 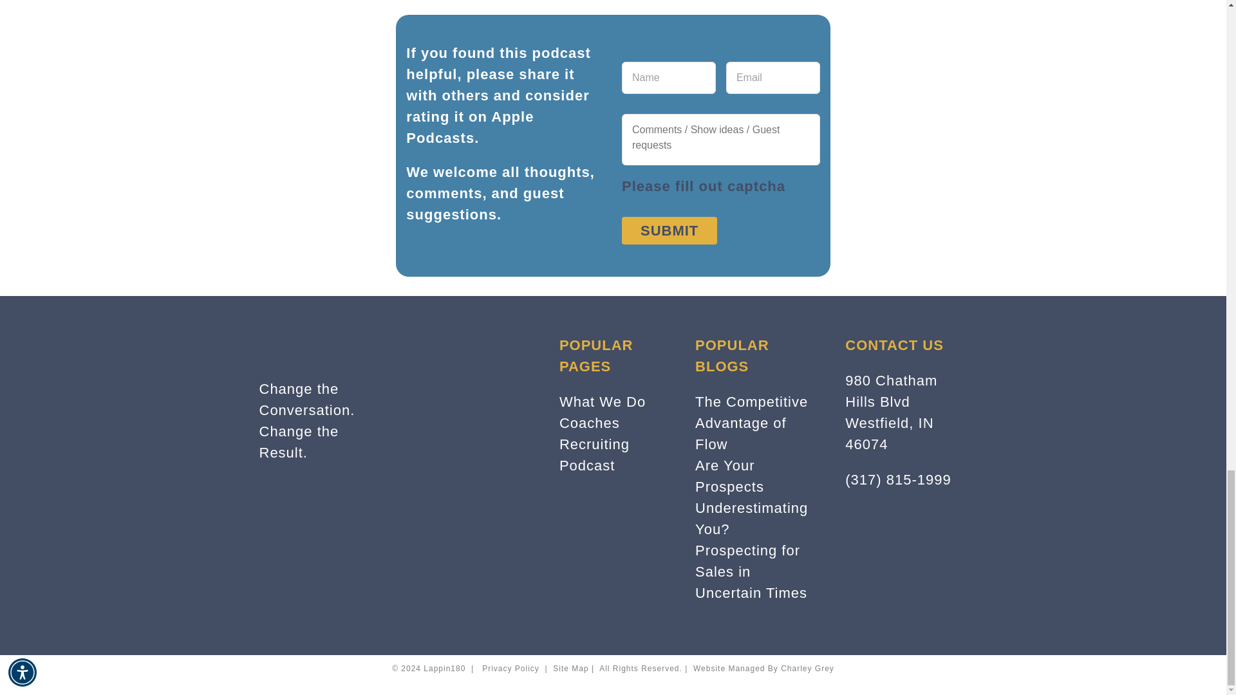 What do you see at coordinates (669, 230) in the screenshot?
I see `Submit` at bounding box center [669, 230].